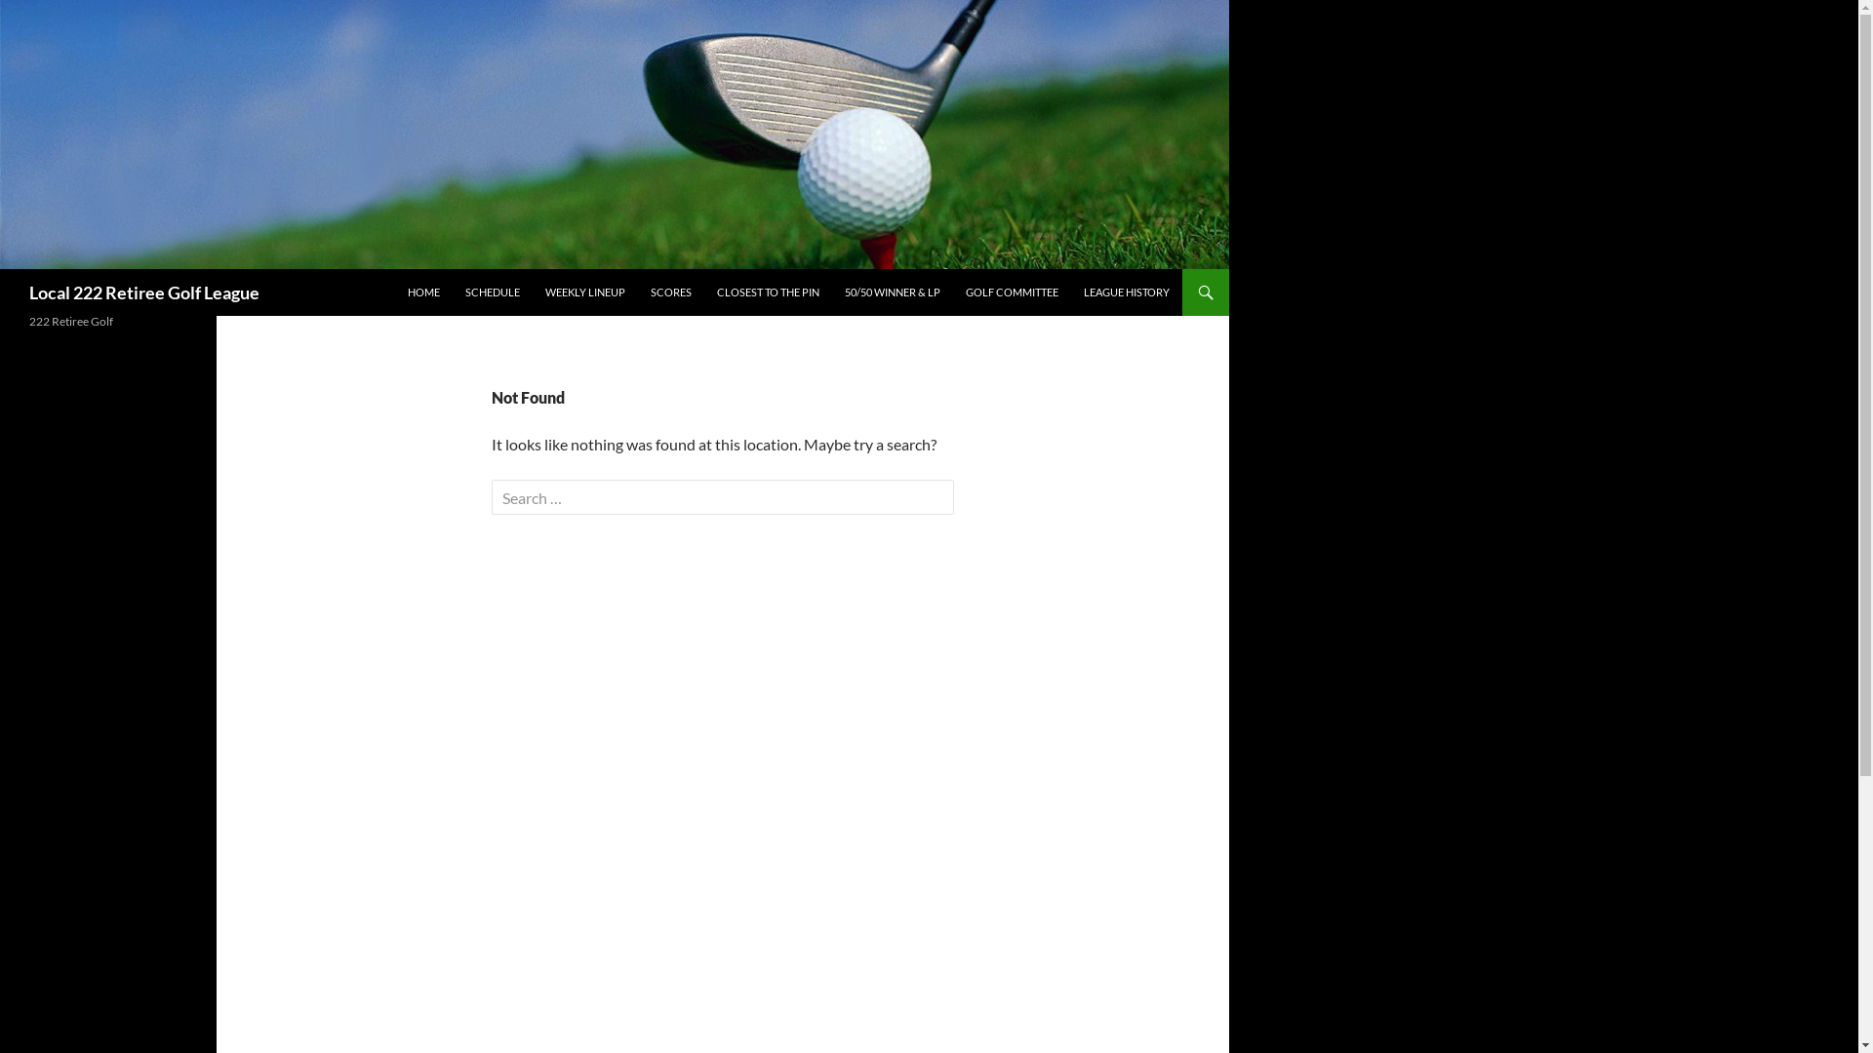  I want to click on Search, so click(53, 18).